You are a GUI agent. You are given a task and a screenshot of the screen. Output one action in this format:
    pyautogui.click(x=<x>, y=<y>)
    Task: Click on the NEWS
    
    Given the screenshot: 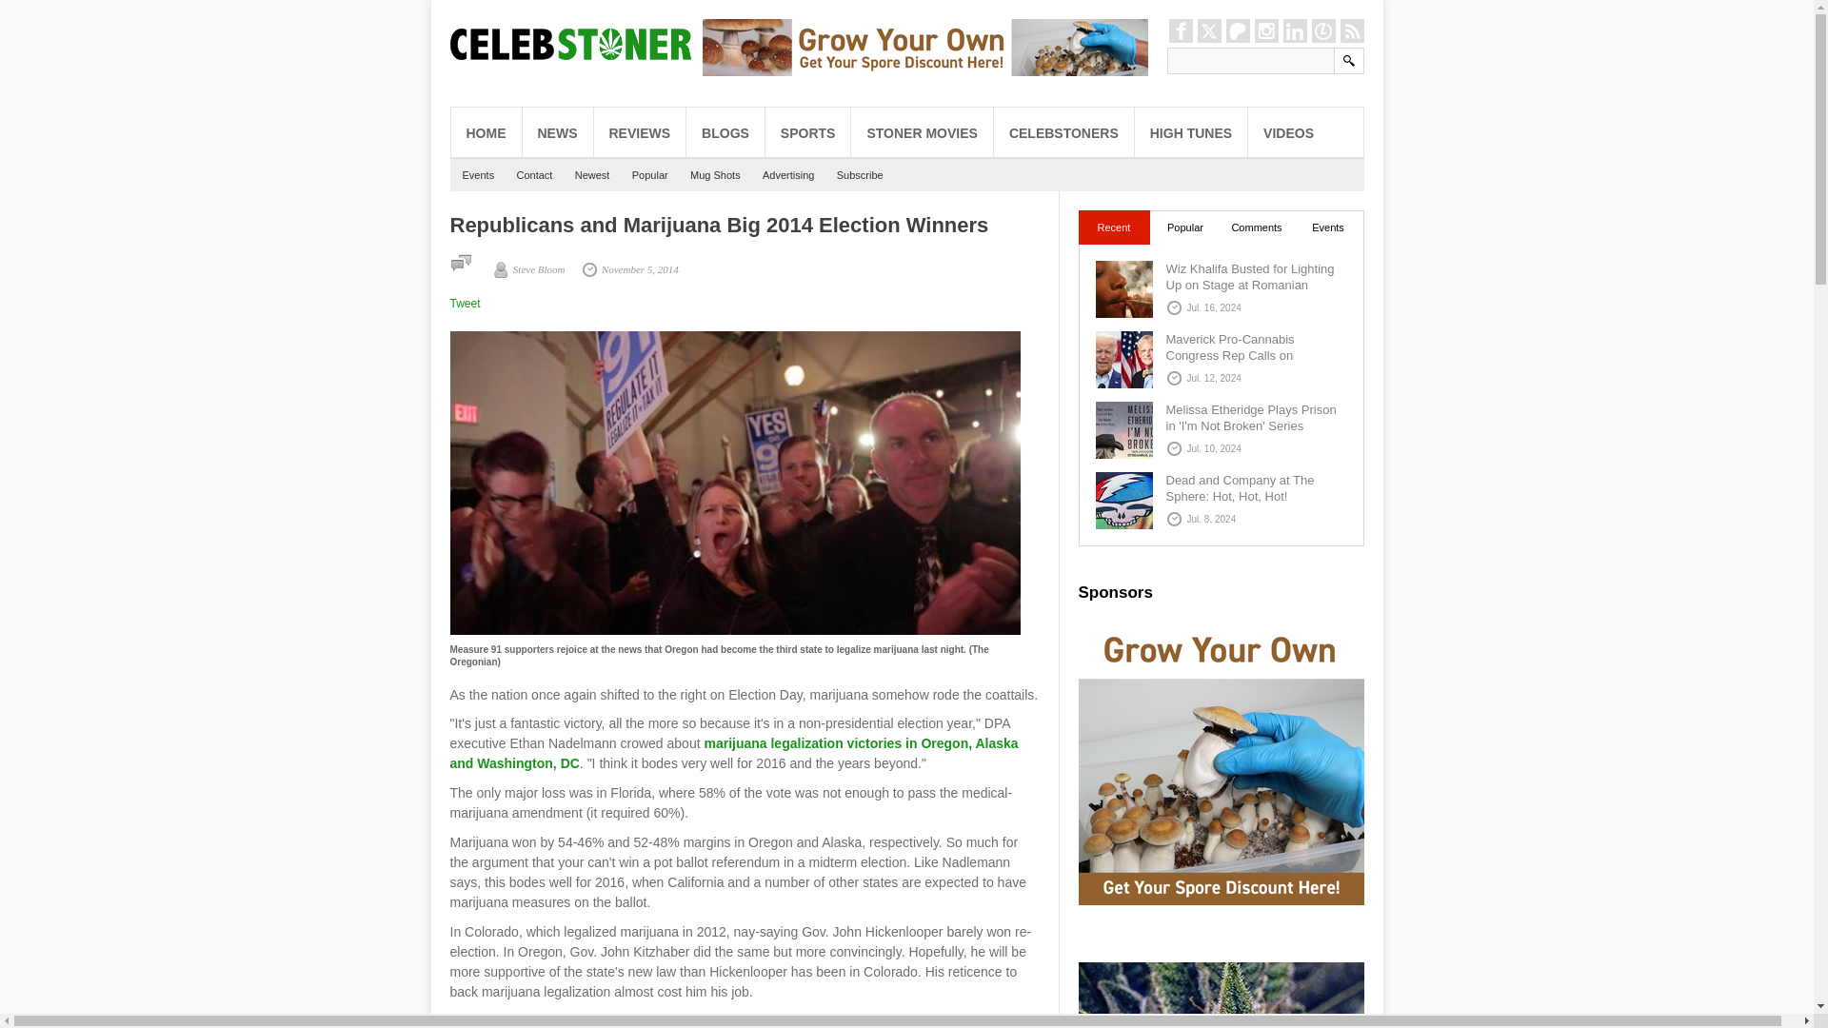 What is the action you would take?
    pyautogui.click(x=556, y=133)
    